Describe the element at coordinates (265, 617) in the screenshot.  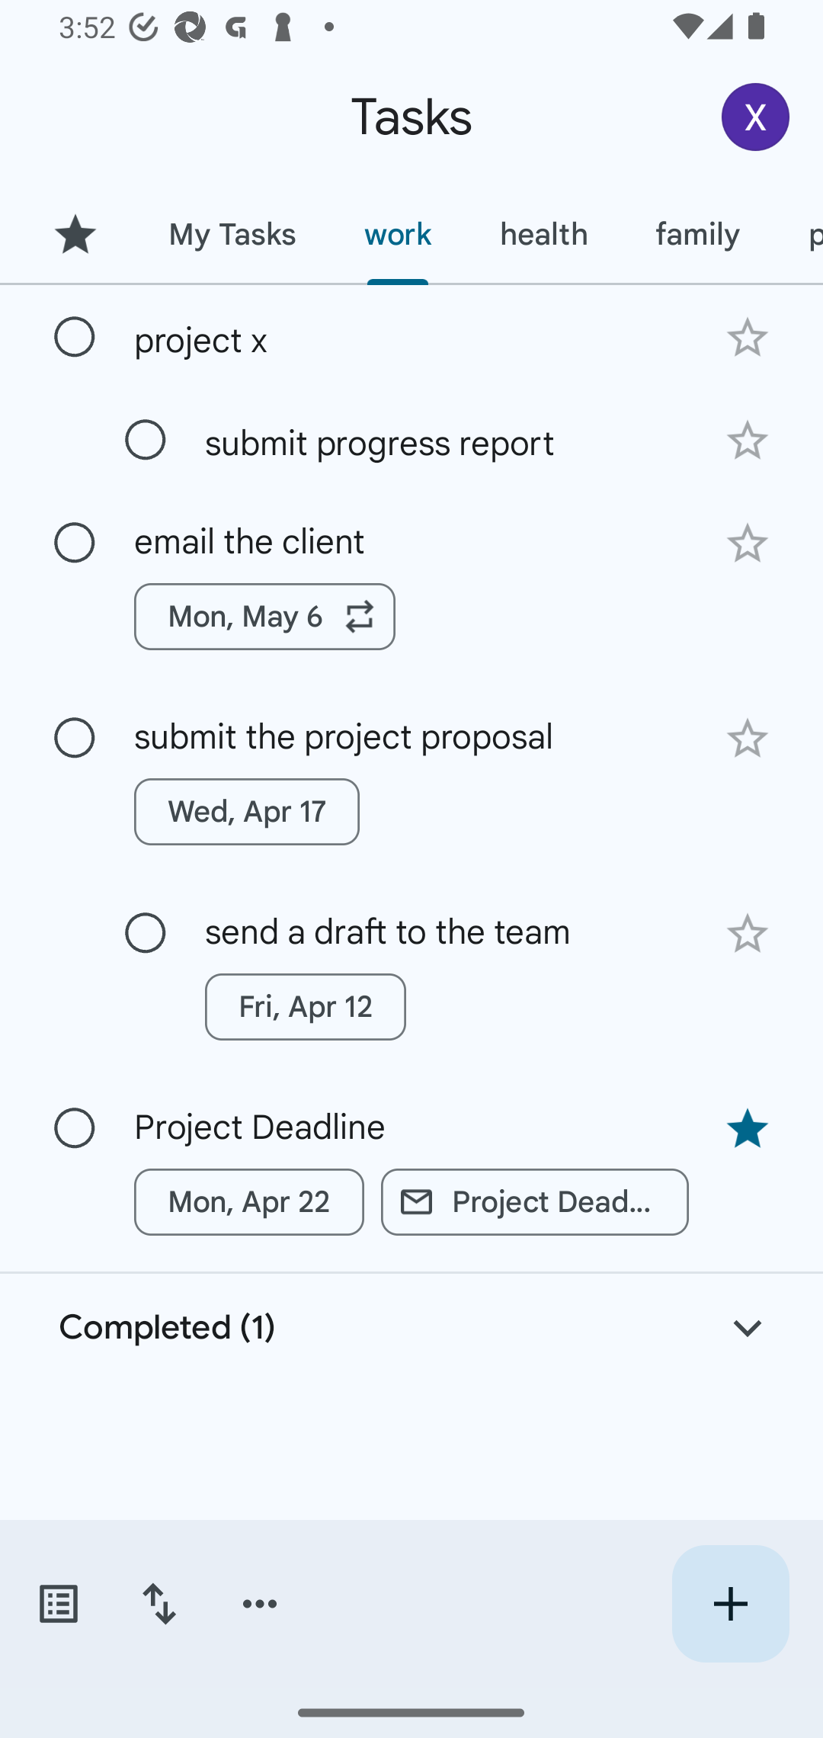
I see `Mon, May 6` at that location.